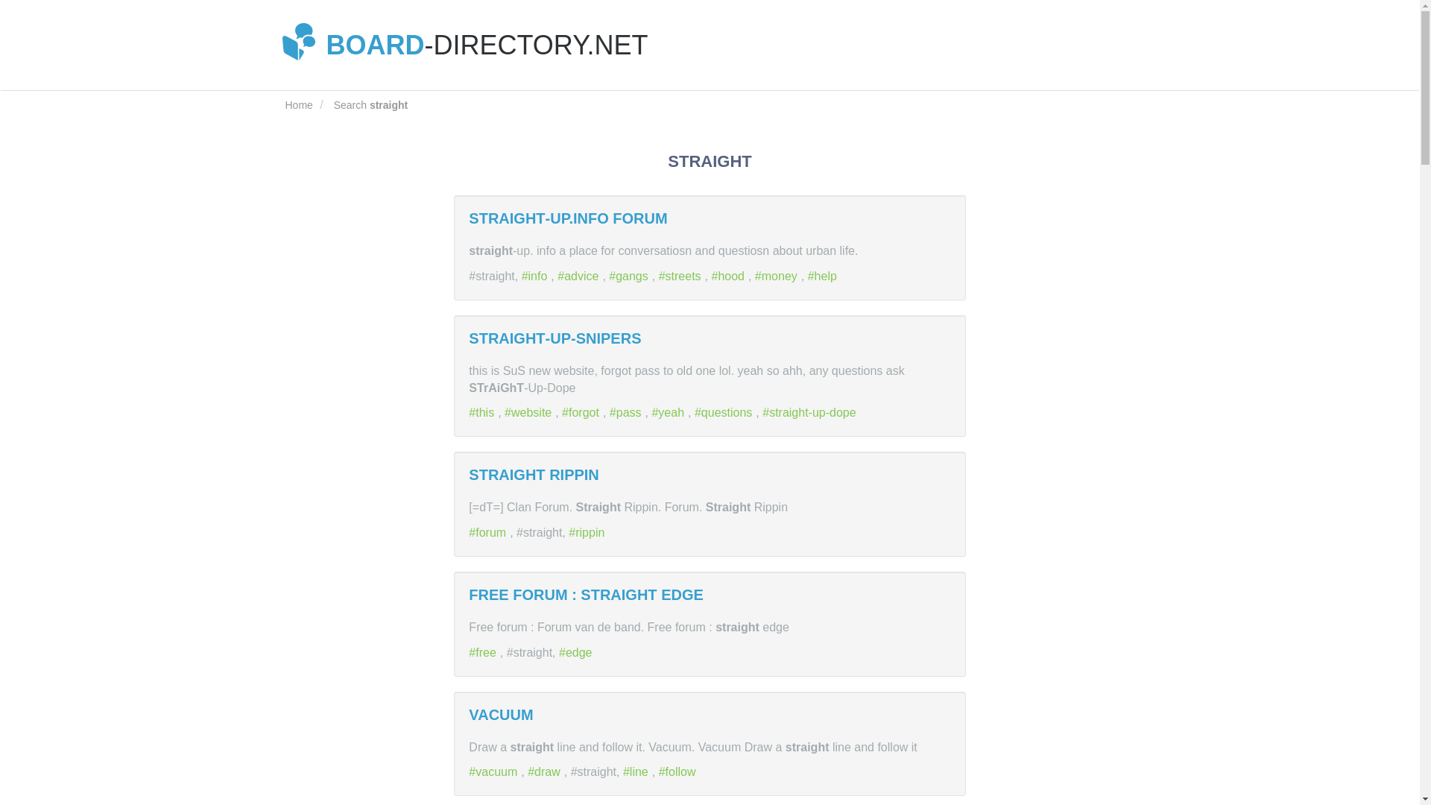 The height and width of the screenshot is (805, 1431). What do you see at coordinates (627, 412) in the screenshot?
I see `pass` at bounding box center [627, 412].